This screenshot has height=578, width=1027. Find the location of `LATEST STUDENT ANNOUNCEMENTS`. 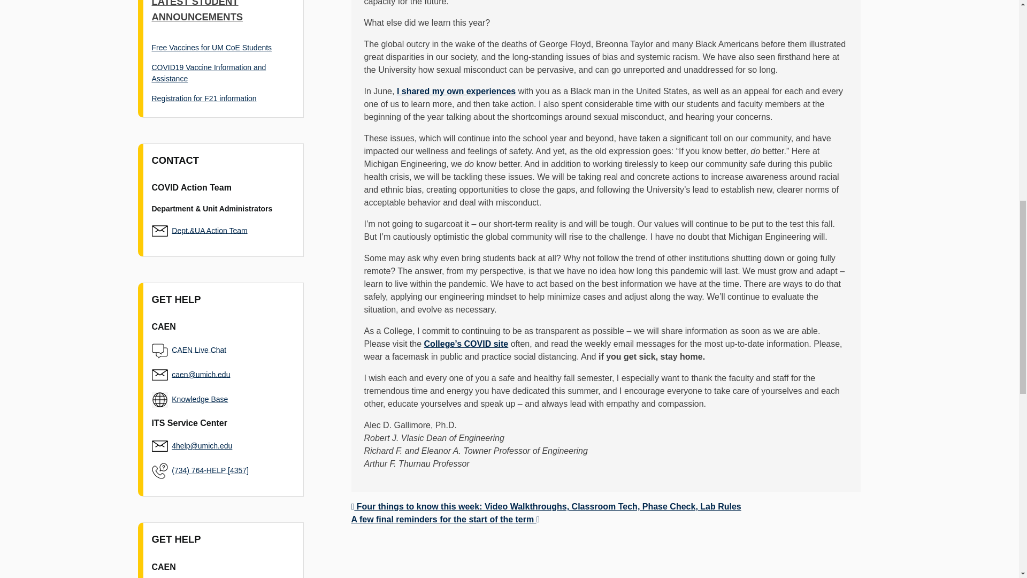

LATEST STUDENT ANNOUNCEMENTS is located at coordinates (198, 11).